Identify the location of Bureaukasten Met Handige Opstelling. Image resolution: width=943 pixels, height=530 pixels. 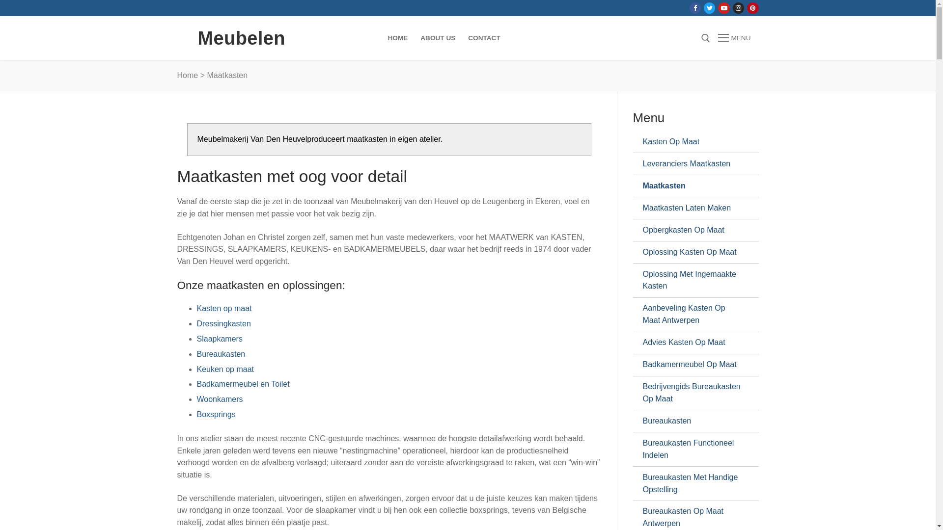
(692, 484).